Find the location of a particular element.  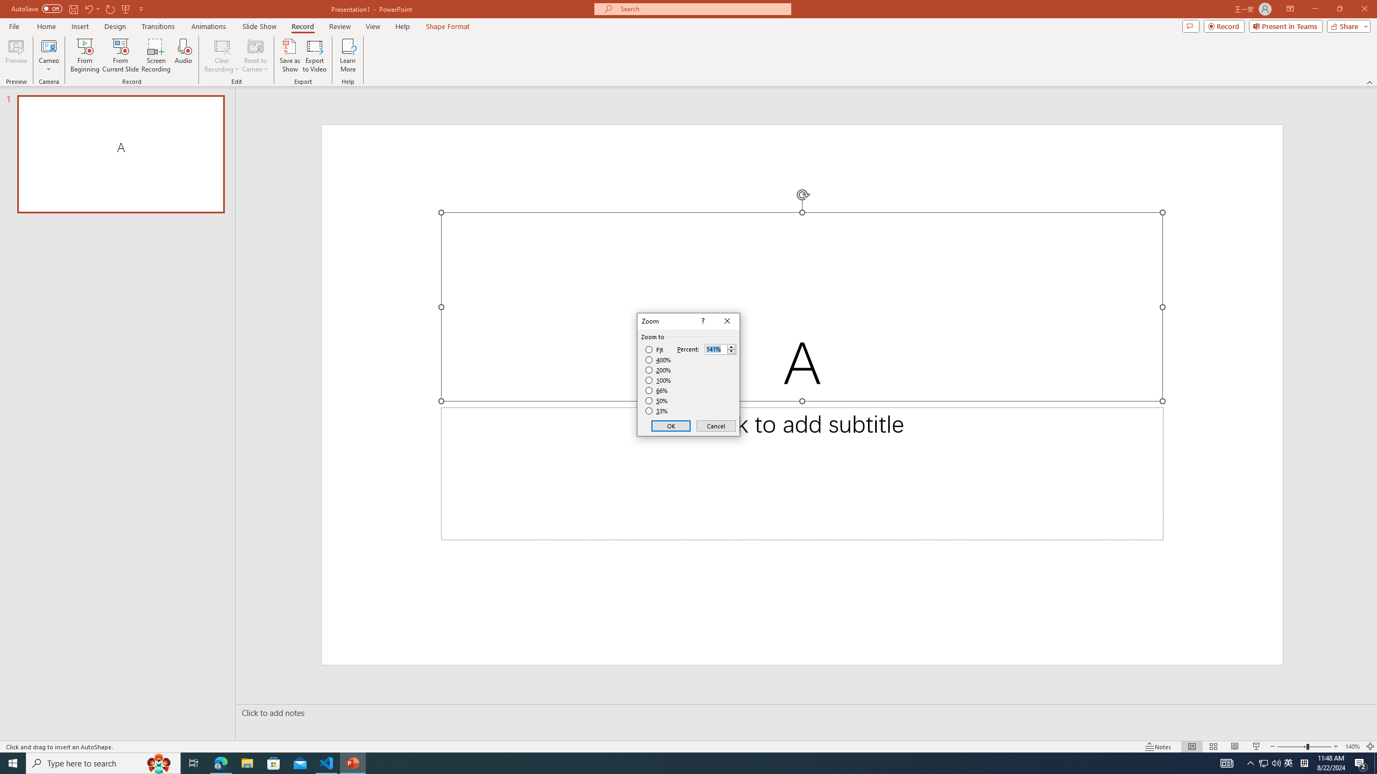

100% is located at coordinates (658, 380).